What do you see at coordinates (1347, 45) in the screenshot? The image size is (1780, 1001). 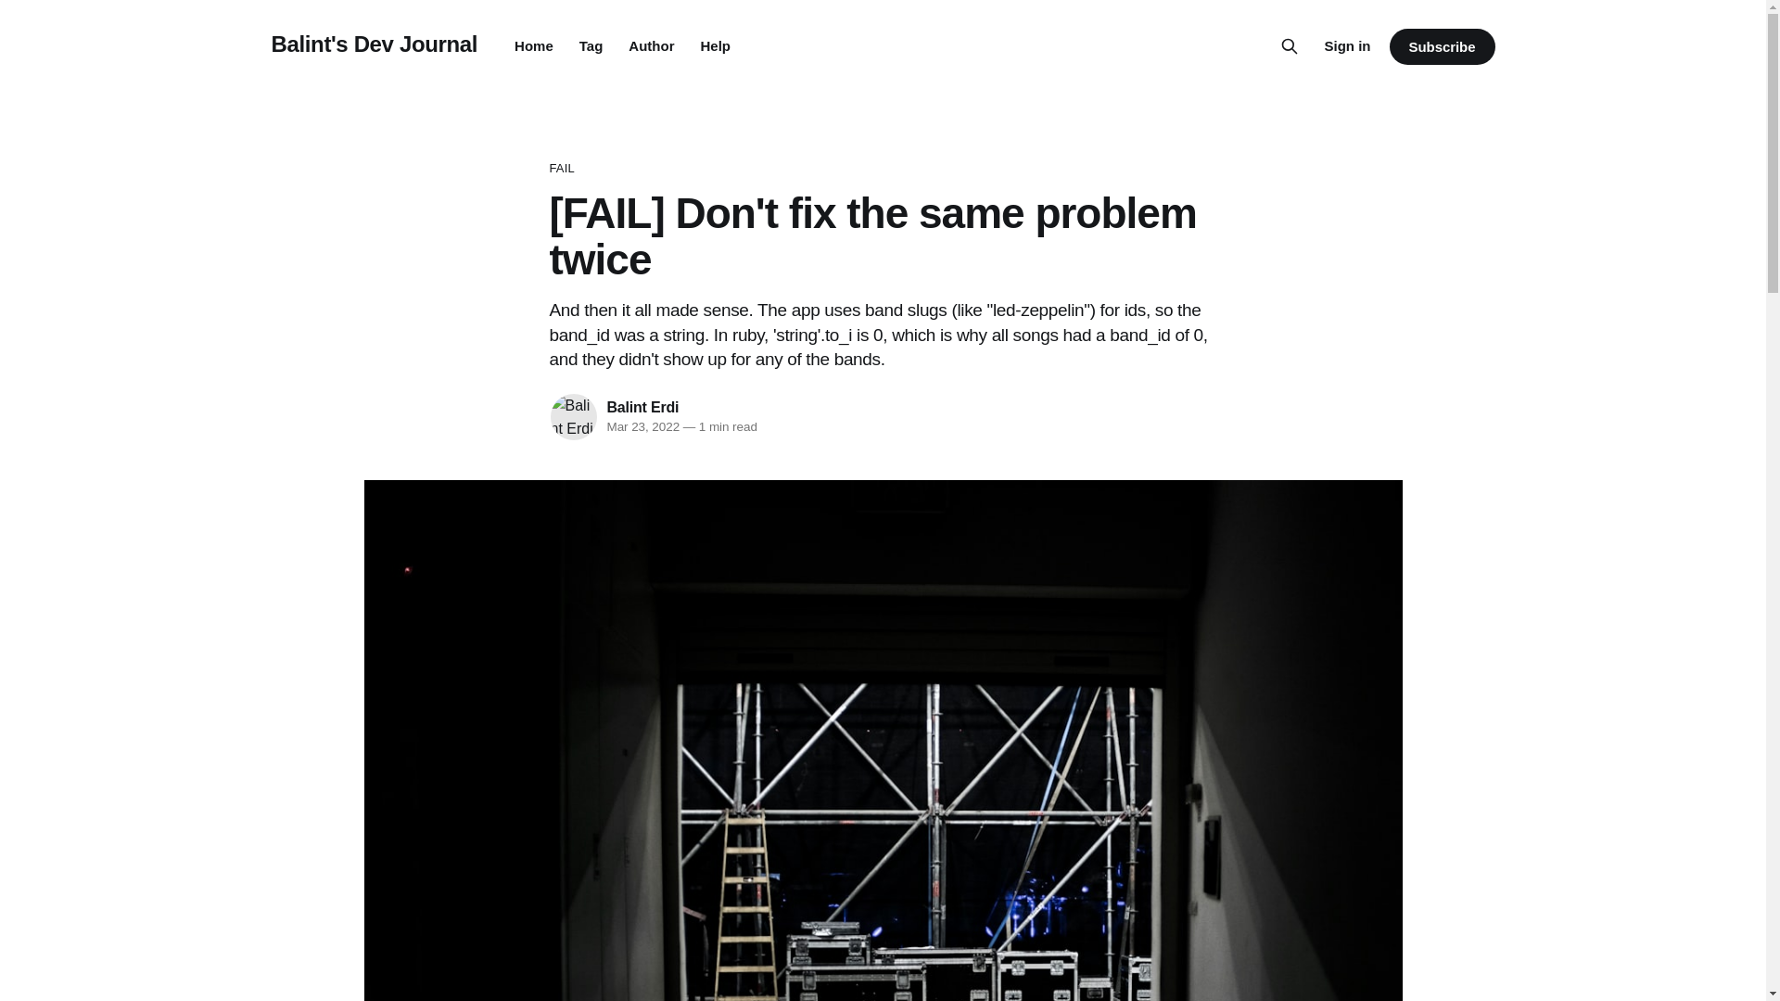 I see `Sign in` at bounding box center [1347, 45].